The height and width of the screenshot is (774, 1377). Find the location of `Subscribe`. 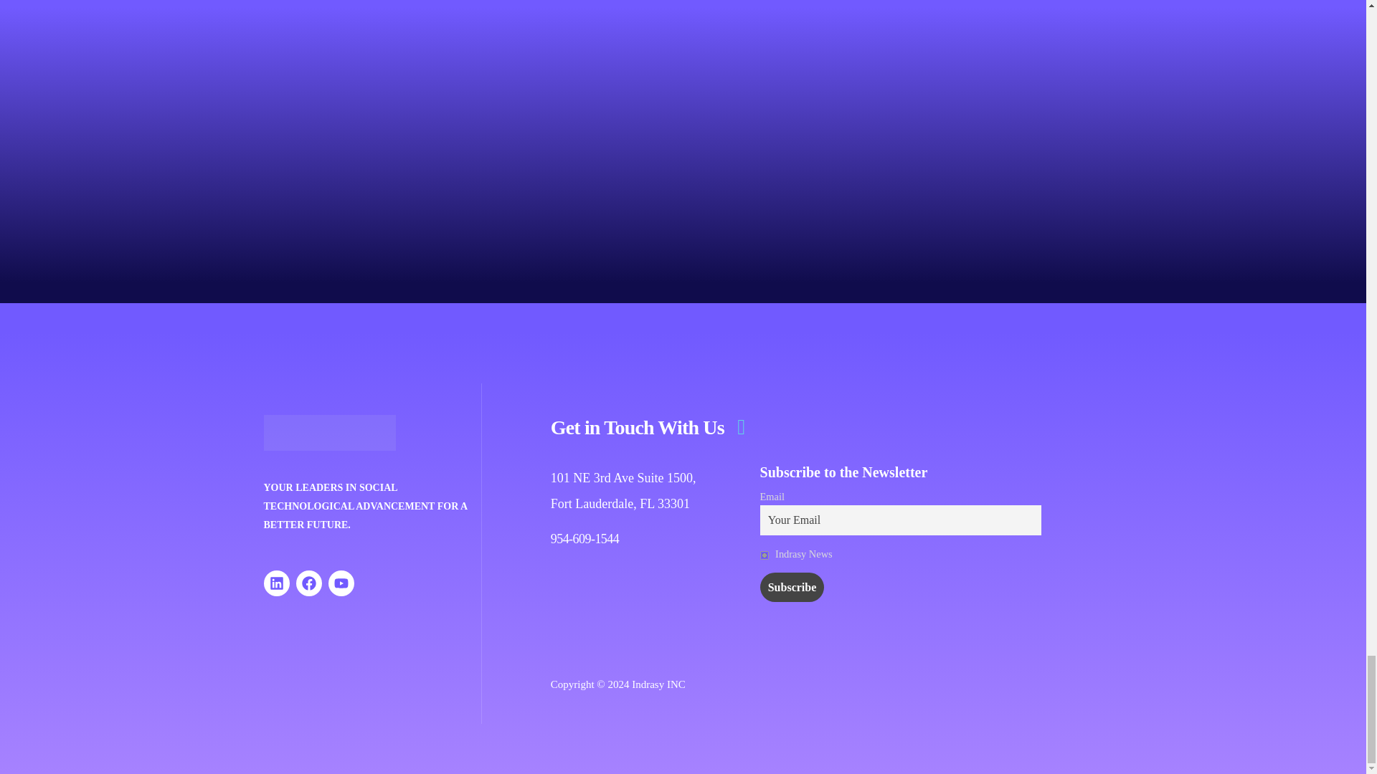

Subscribe is located at coordinates (792, 587).